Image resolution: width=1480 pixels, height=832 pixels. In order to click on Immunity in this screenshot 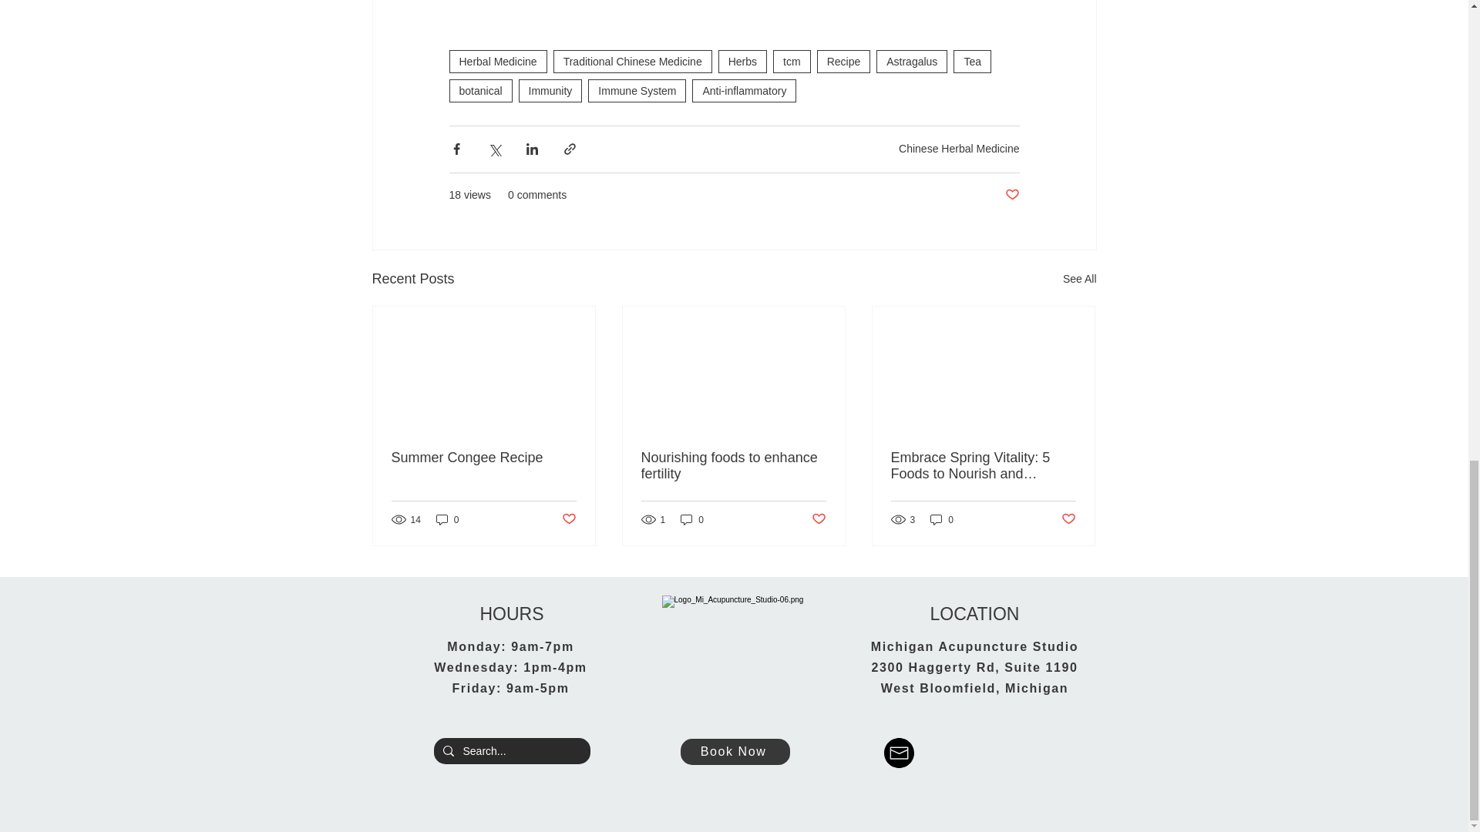, I will do `click(550, 90)`.